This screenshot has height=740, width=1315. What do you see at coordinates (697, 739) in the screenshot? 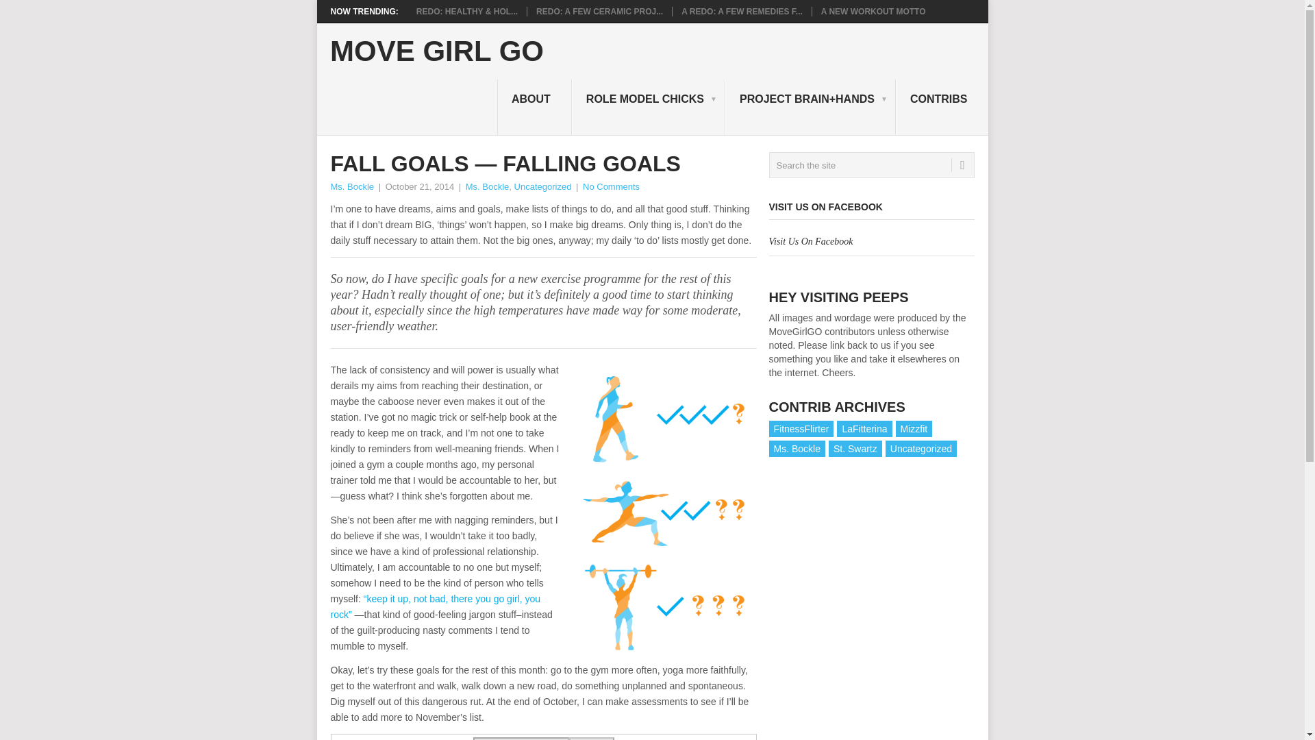
I see `FeedBurner` at bounding box center [697, 739].